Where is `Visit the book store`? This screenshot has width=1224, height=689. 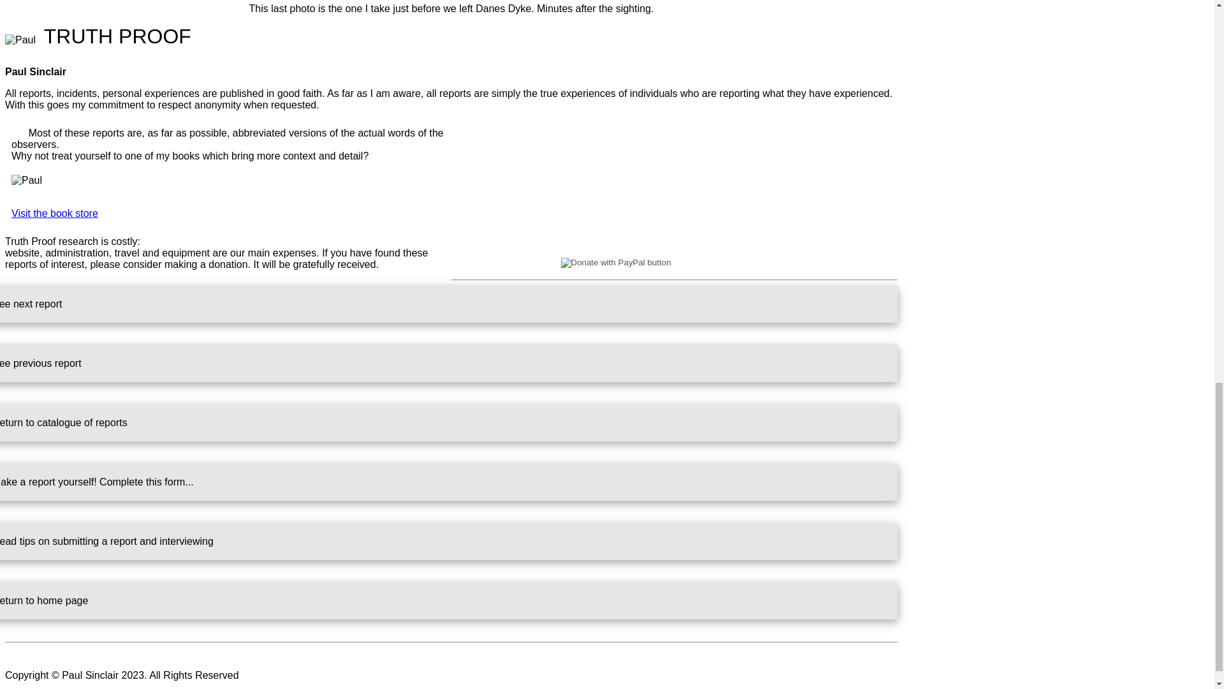 Visit the book store is located at coordinates (54, 213).